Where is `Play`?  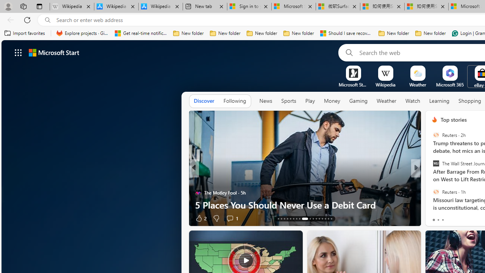
Play is located at coordinates (310, 101).